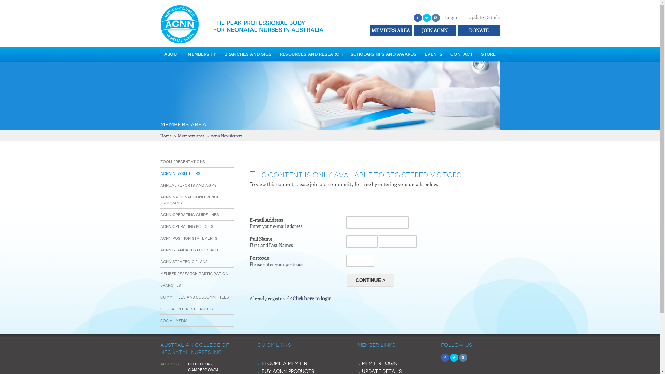 This screenshot has height=374, width=665. What do you see at coordinates (287, 371) in the screenshot?
I see `BUY ACNN PRODUCTS` at bounding box center [287, 371].